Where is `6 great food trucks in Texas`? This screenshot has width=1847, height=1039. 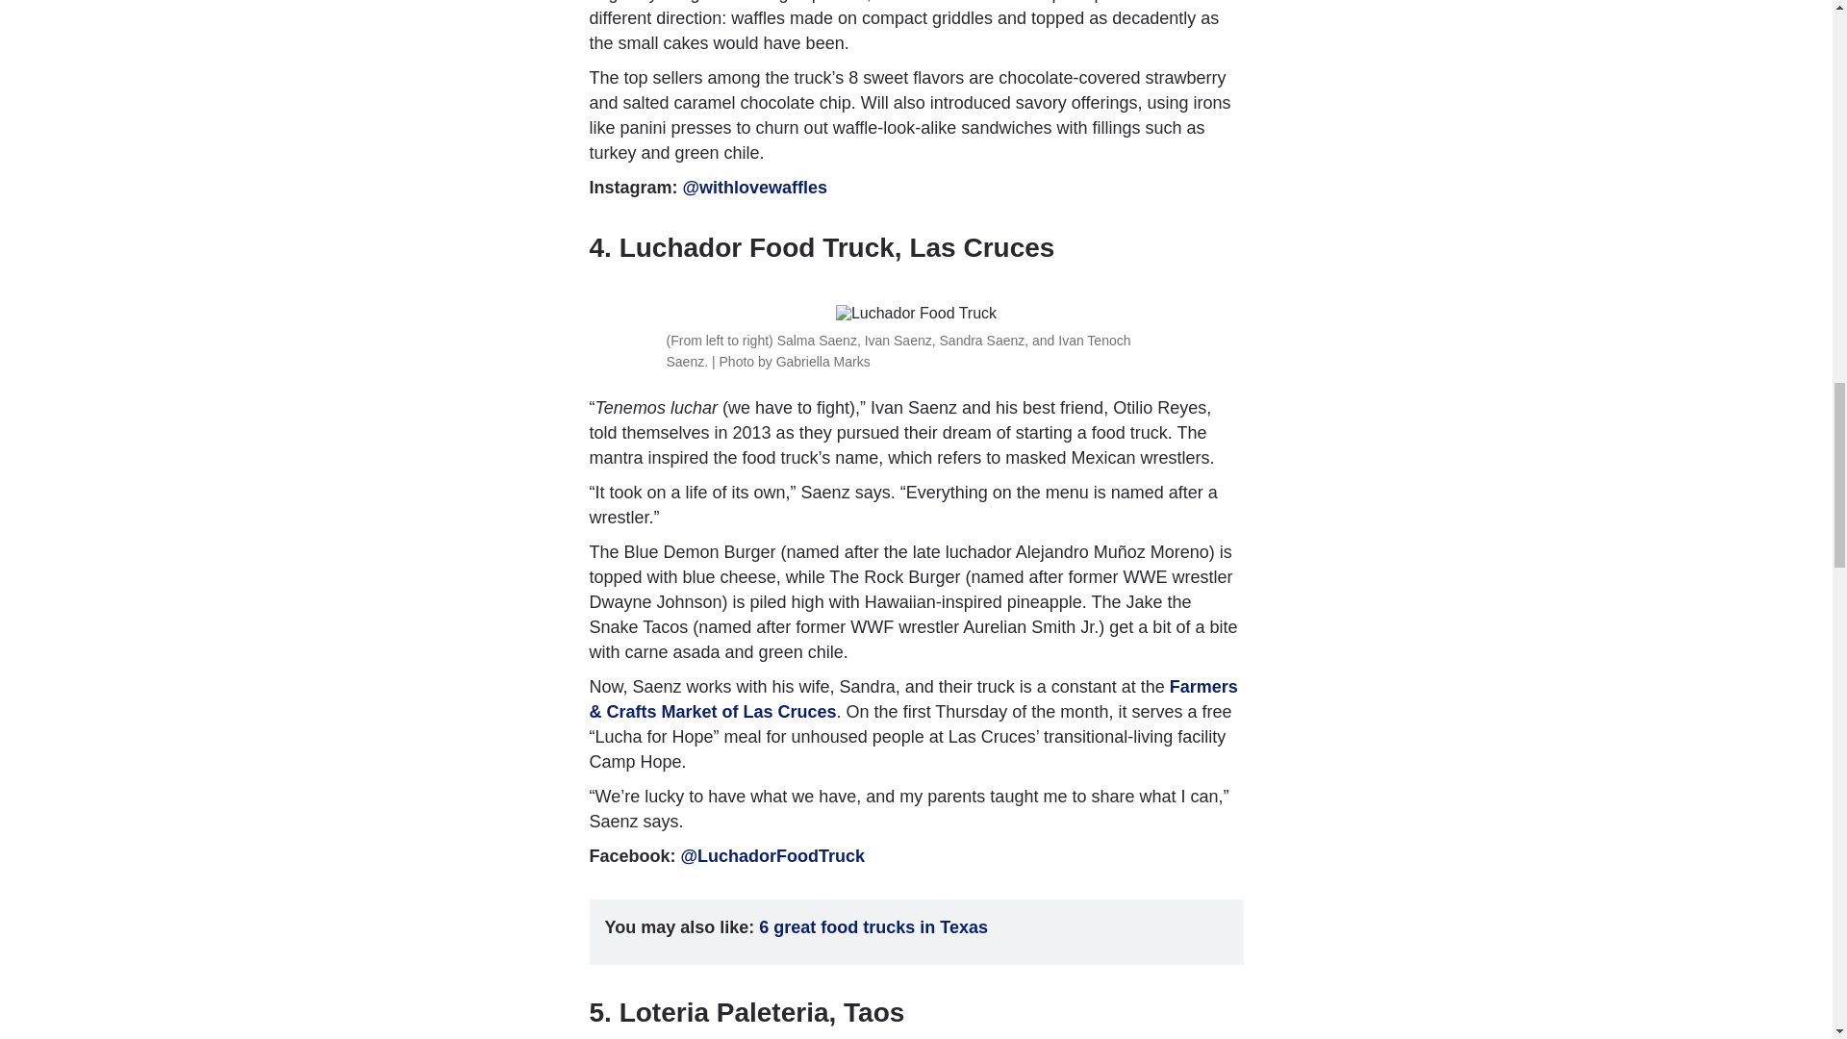 6 great food trucks in Texas is located at coordinates (873, 927).